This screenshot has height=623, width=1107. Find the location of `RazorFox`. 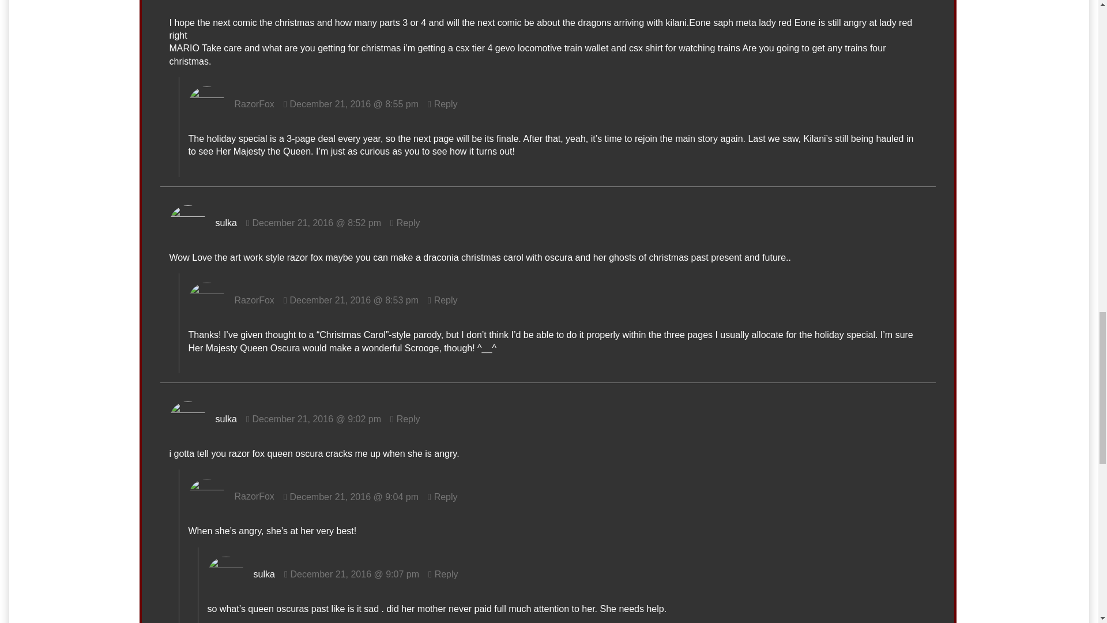

RazorFox is located at coordinates (255, 104).